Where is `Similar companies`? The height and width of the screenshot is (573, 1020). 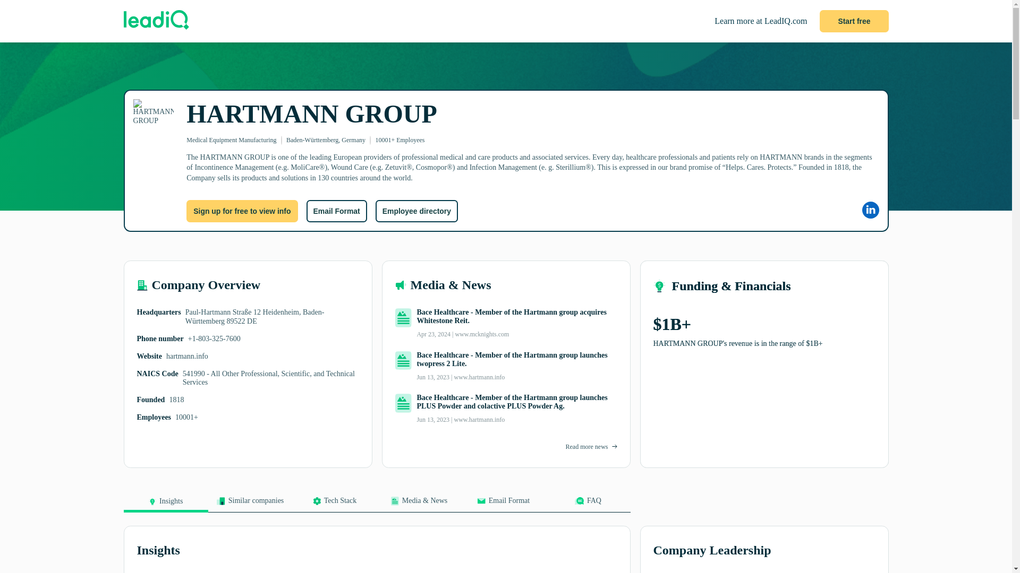 Similar companies is located at coordinates (250, 504).